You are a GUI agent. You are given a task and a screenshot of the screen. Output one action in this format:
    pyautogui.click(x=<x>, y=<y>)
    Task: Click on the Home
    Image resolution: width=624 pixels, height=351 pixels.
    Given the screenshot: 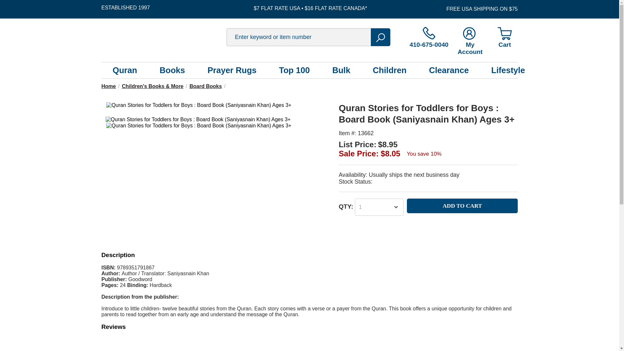 What is the action you would take?
    pyautogui.click(x=108, y=86)
    